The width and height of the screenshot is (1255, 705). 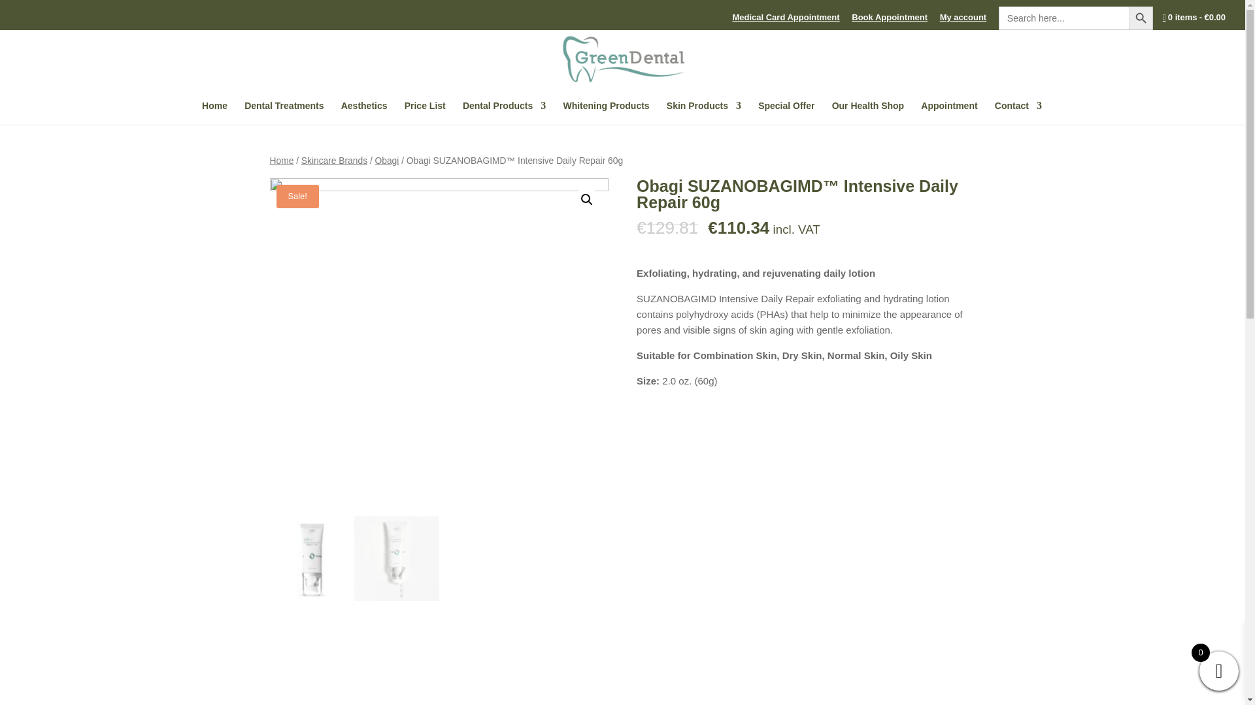 What do you see at coordinates (284, 113) in the screenshot?
I see `Dental Treatments` at bounding box center [284, 113].